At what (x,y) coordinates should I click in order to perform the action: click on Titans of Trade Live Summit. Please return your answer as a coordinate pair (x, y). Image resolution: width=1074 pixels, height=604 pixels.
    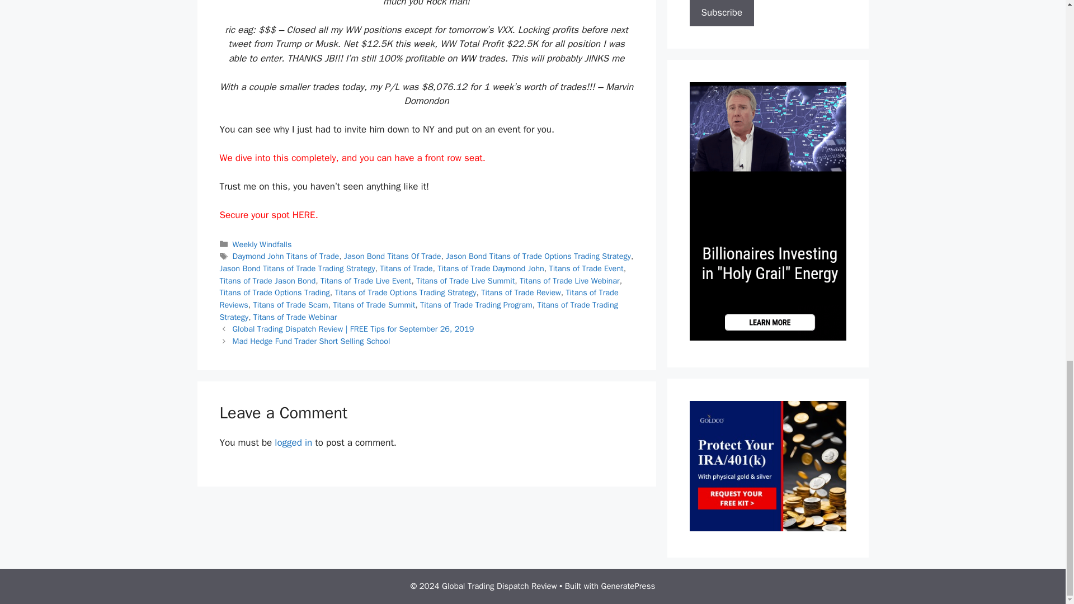
    Looking at the image, I should click on (465, 280).